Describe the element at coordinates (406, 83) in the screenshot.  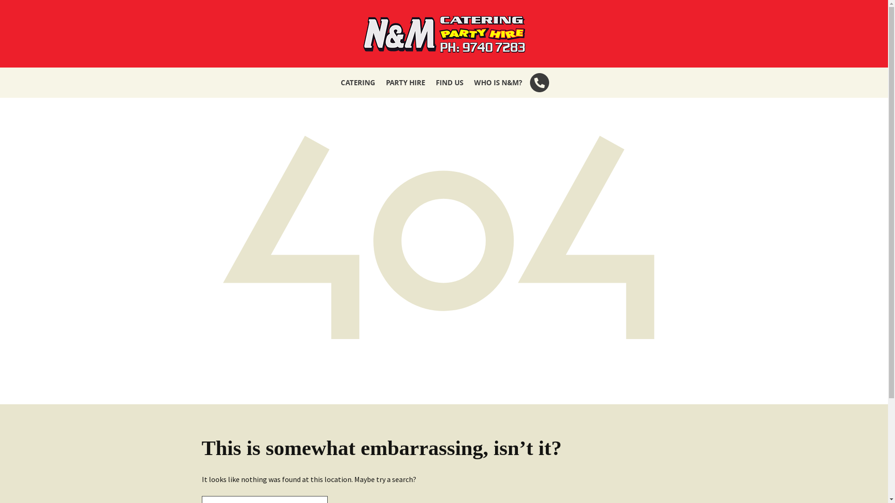
I see `PARTY HIRE` at that location.